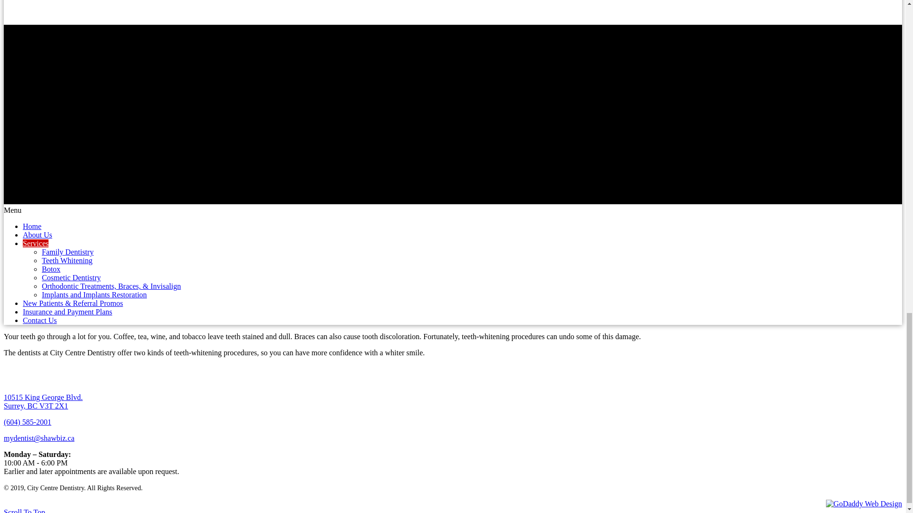 The height and width of the screenshot is (513, 913). What do you see at coordinates (68, 260) in the screenshot?
I see `Contact Us` at bounding box center [68, 260].